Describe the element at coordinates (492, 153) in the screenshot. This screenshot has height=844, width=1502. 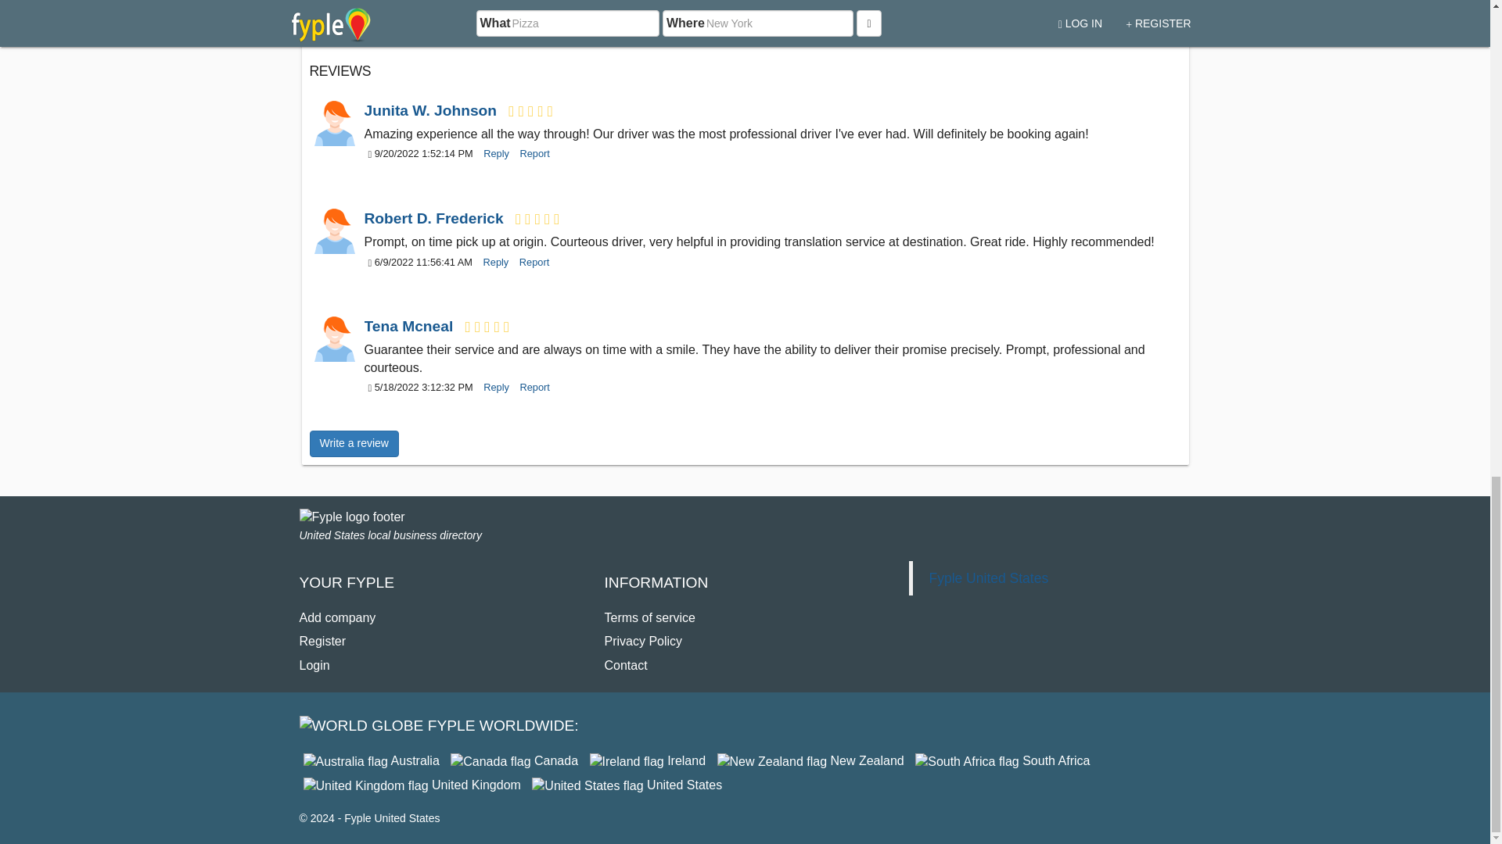
I see `Reply` at that location.